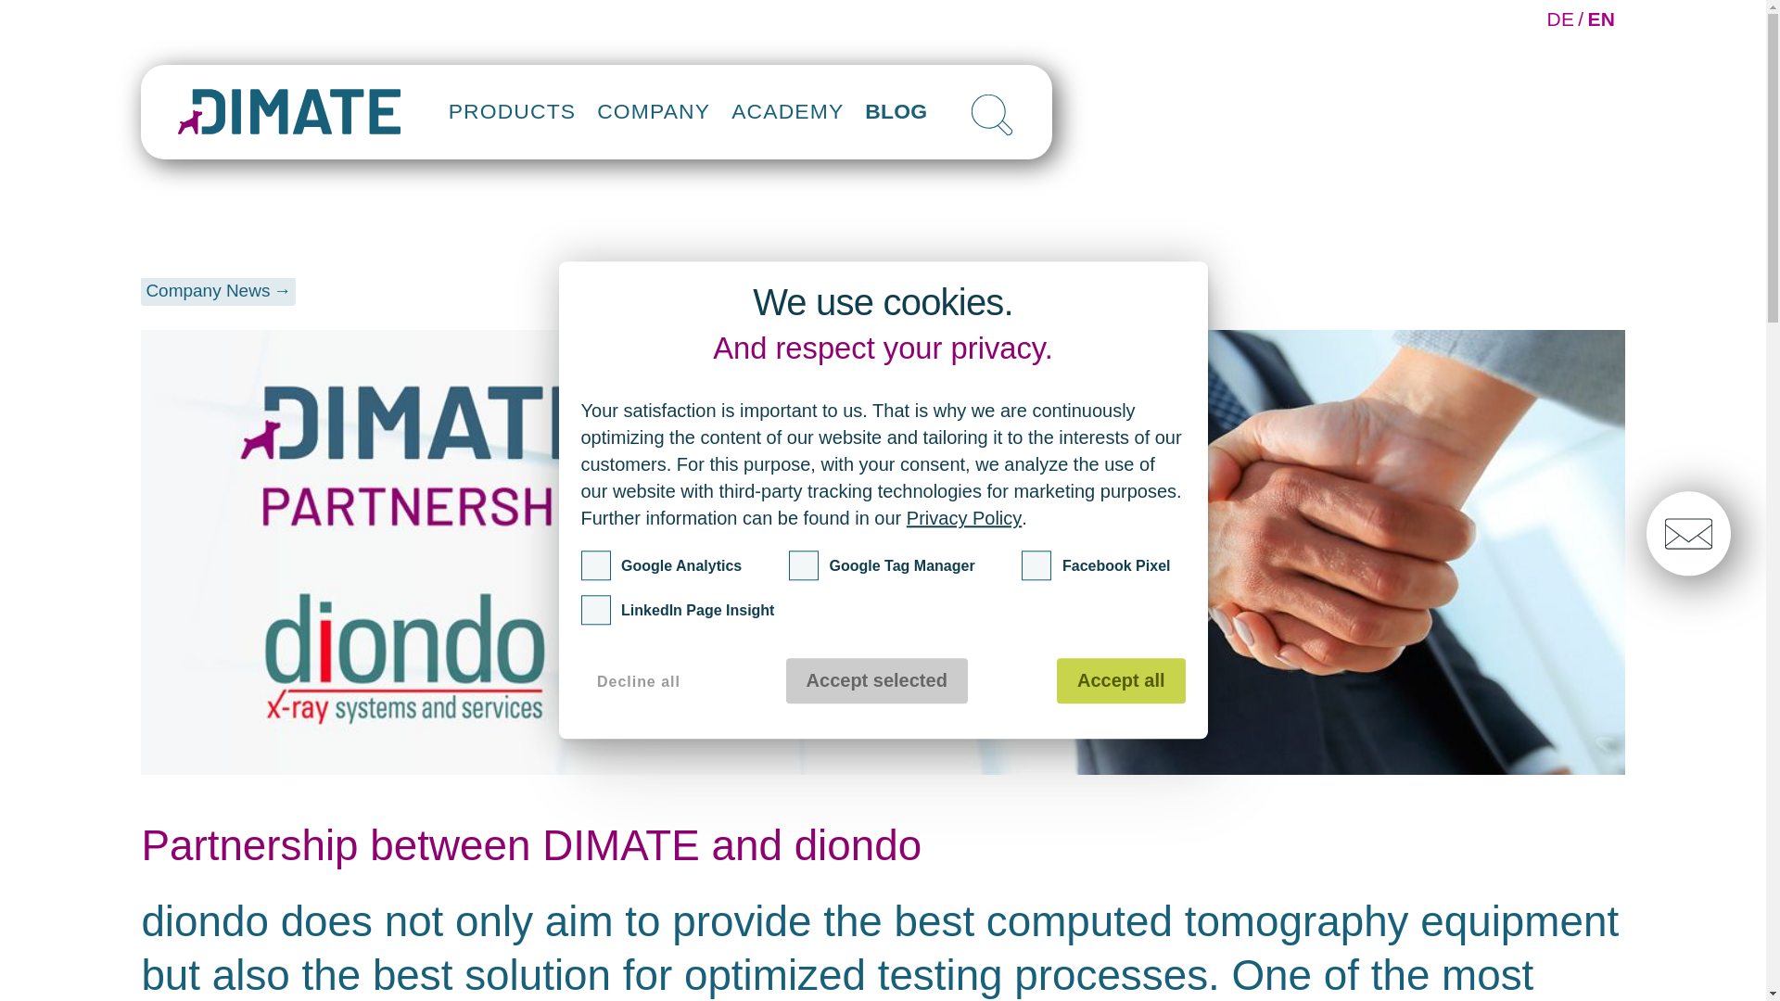 The height and width of the screenshot is (1001, 1780). What do you see at coordinates (1559, 19) in the screenshot?
I see `DE` at bounding box center [1559, 19].